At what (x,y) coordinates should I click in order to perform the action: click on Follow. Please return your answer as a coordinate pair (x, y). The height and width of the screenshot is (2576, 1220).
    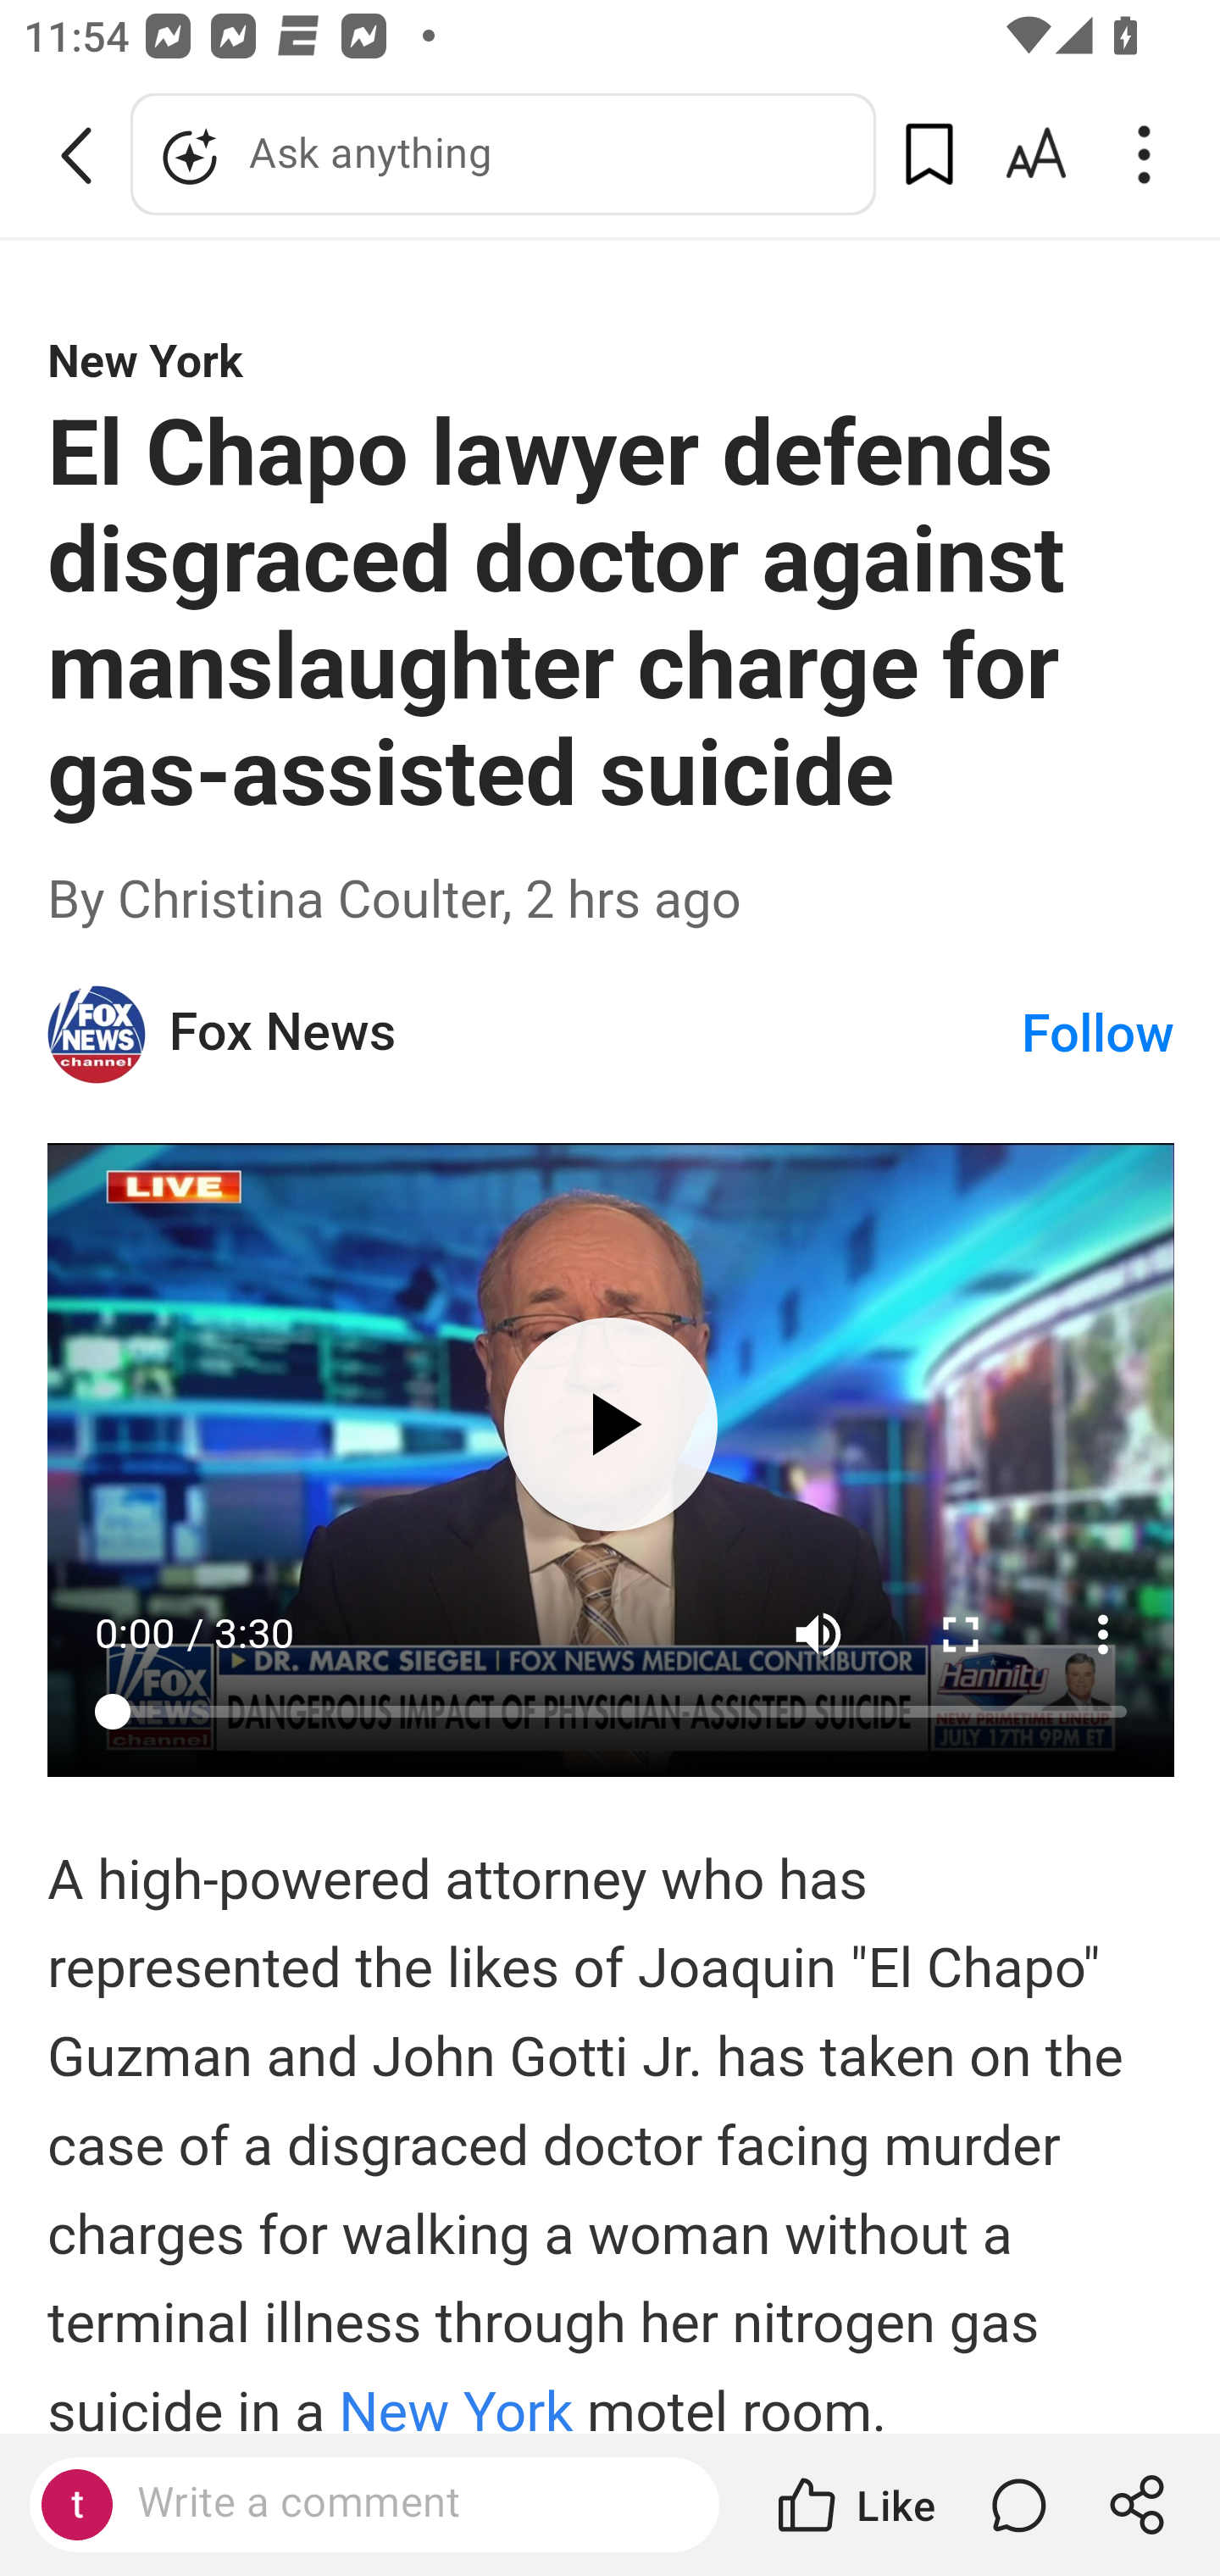
    Looking at the image, I should click on (1098, 1032).